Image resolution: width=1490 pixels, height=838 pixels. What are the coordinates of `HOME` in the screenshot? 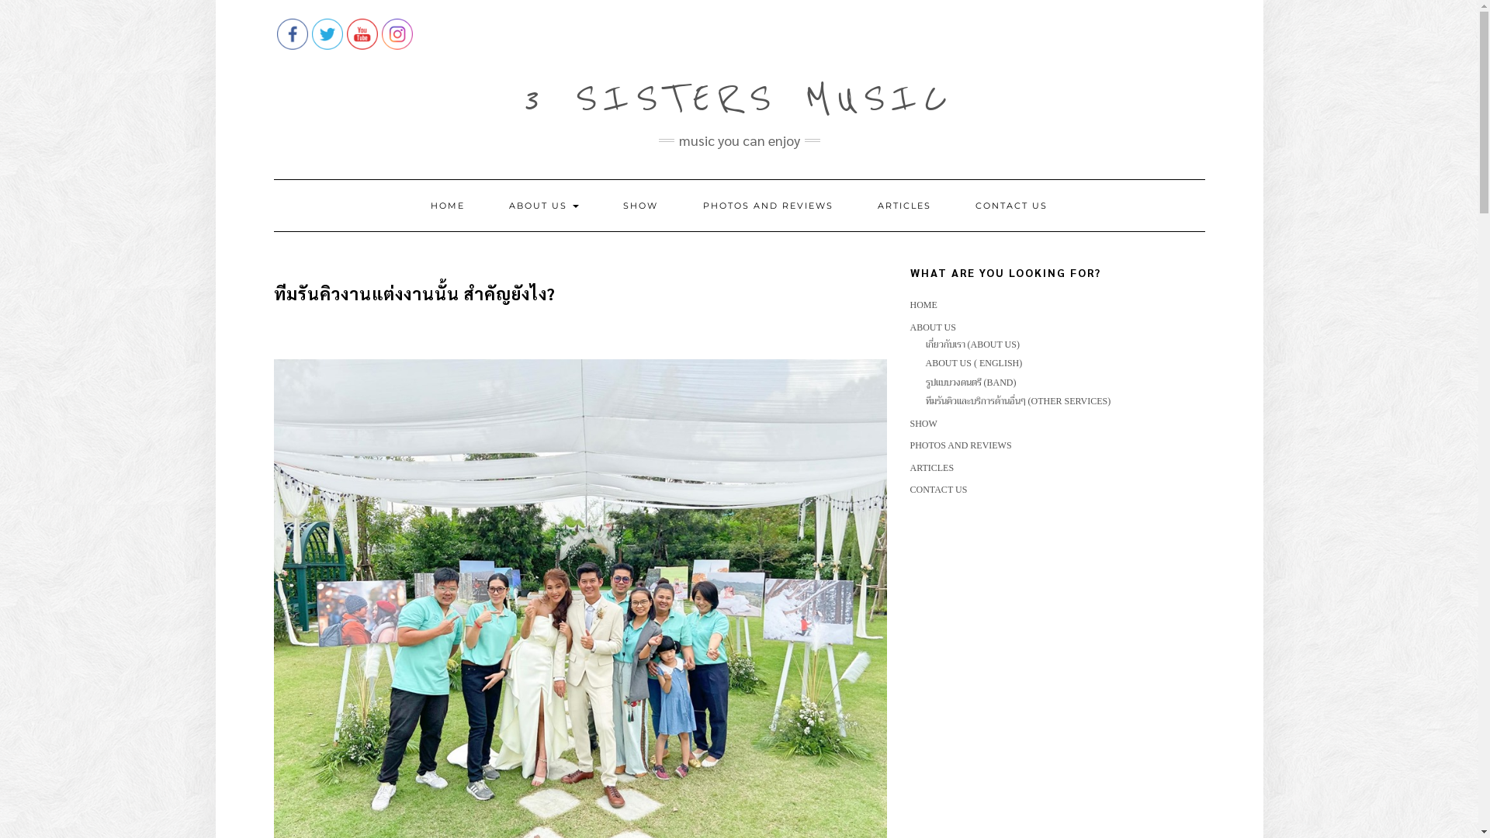 It's located at (923, 305).